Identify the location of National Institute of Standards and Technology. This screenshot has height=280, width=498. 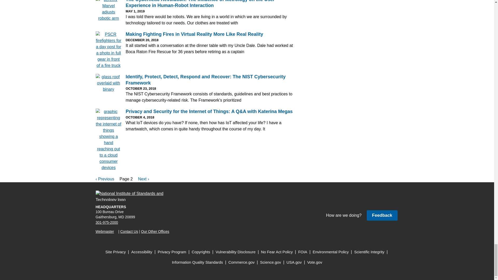
(133, 196).